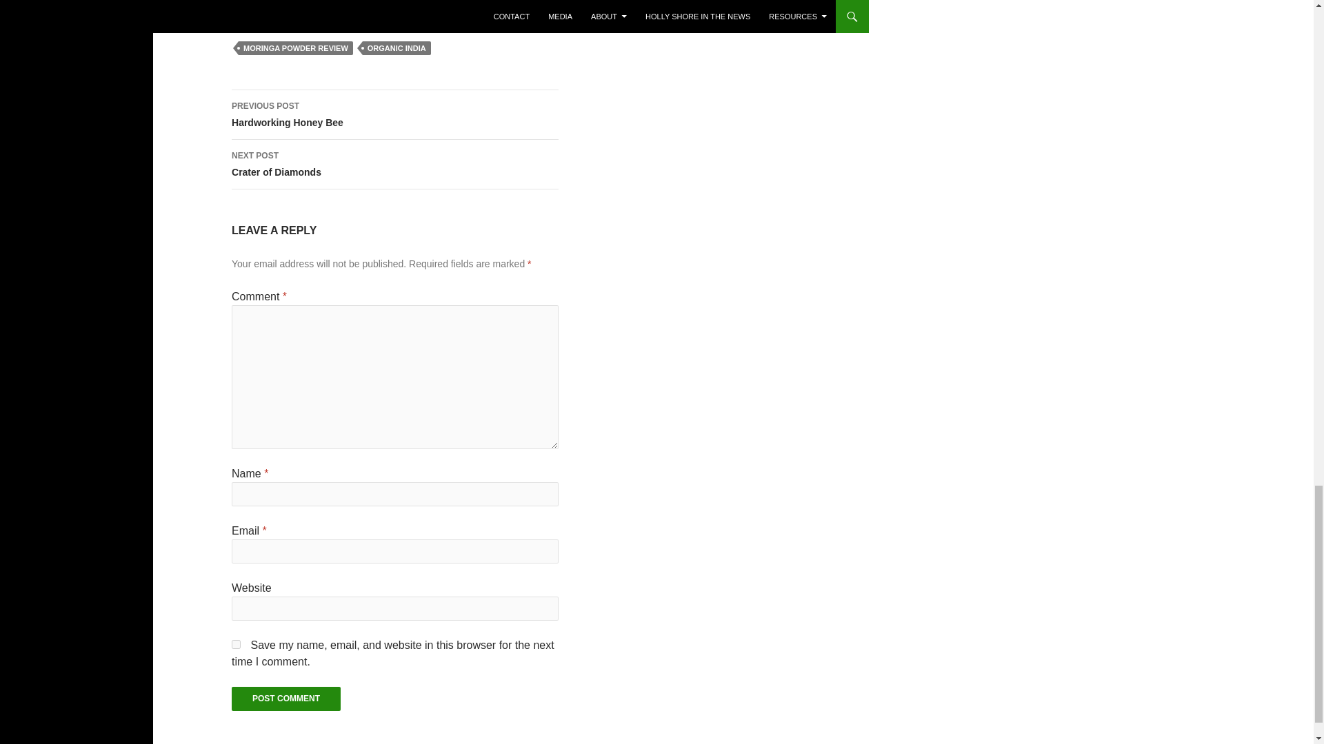  I want to click on Post Comment, so click(285, 699).